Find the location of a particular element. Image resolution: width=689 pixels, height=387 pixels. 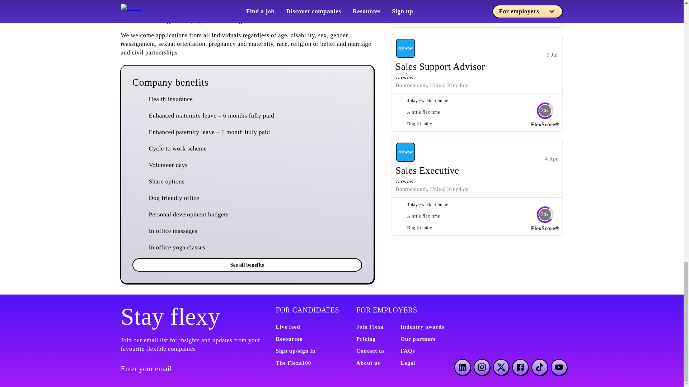

Our partners is located at coordinates (418, 339).